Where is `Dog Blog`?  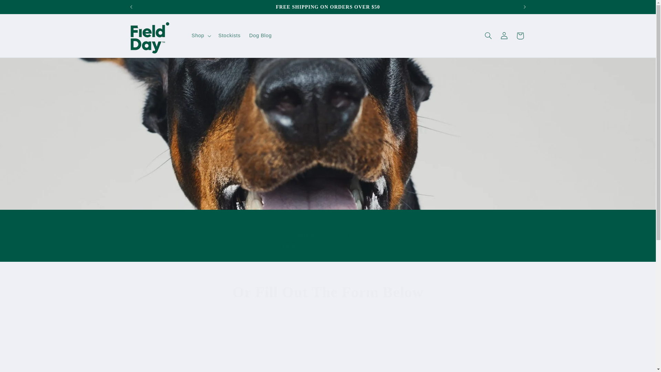
Dog Blog is located at coordinates (260, 36).